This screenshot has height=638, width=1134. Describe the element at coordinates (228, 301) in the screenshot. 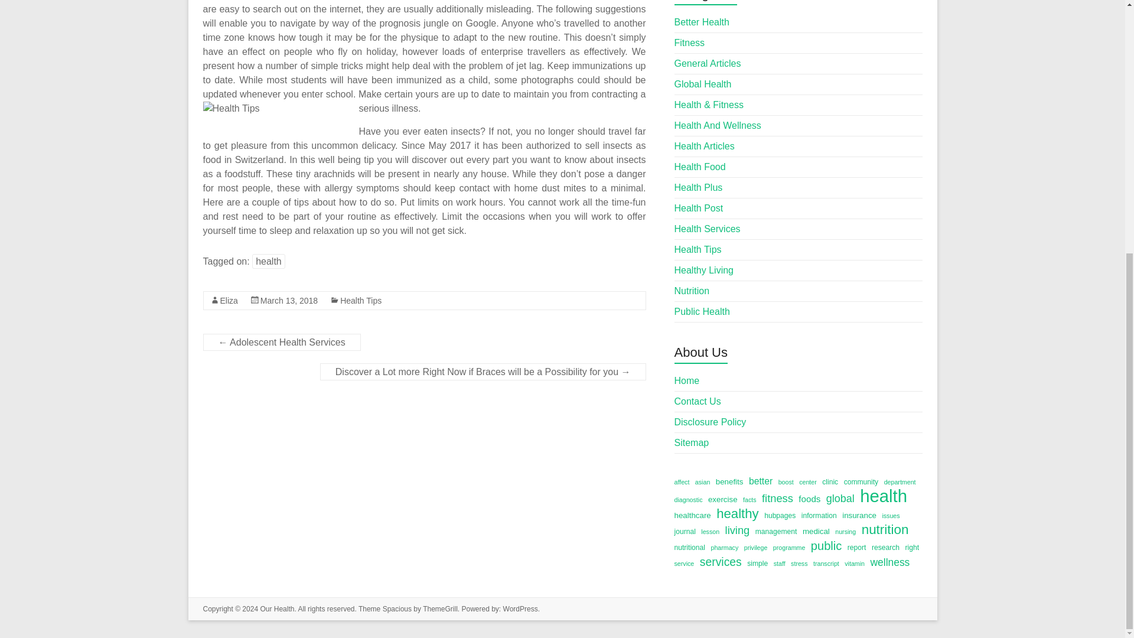

I see `Eliza` at that location.